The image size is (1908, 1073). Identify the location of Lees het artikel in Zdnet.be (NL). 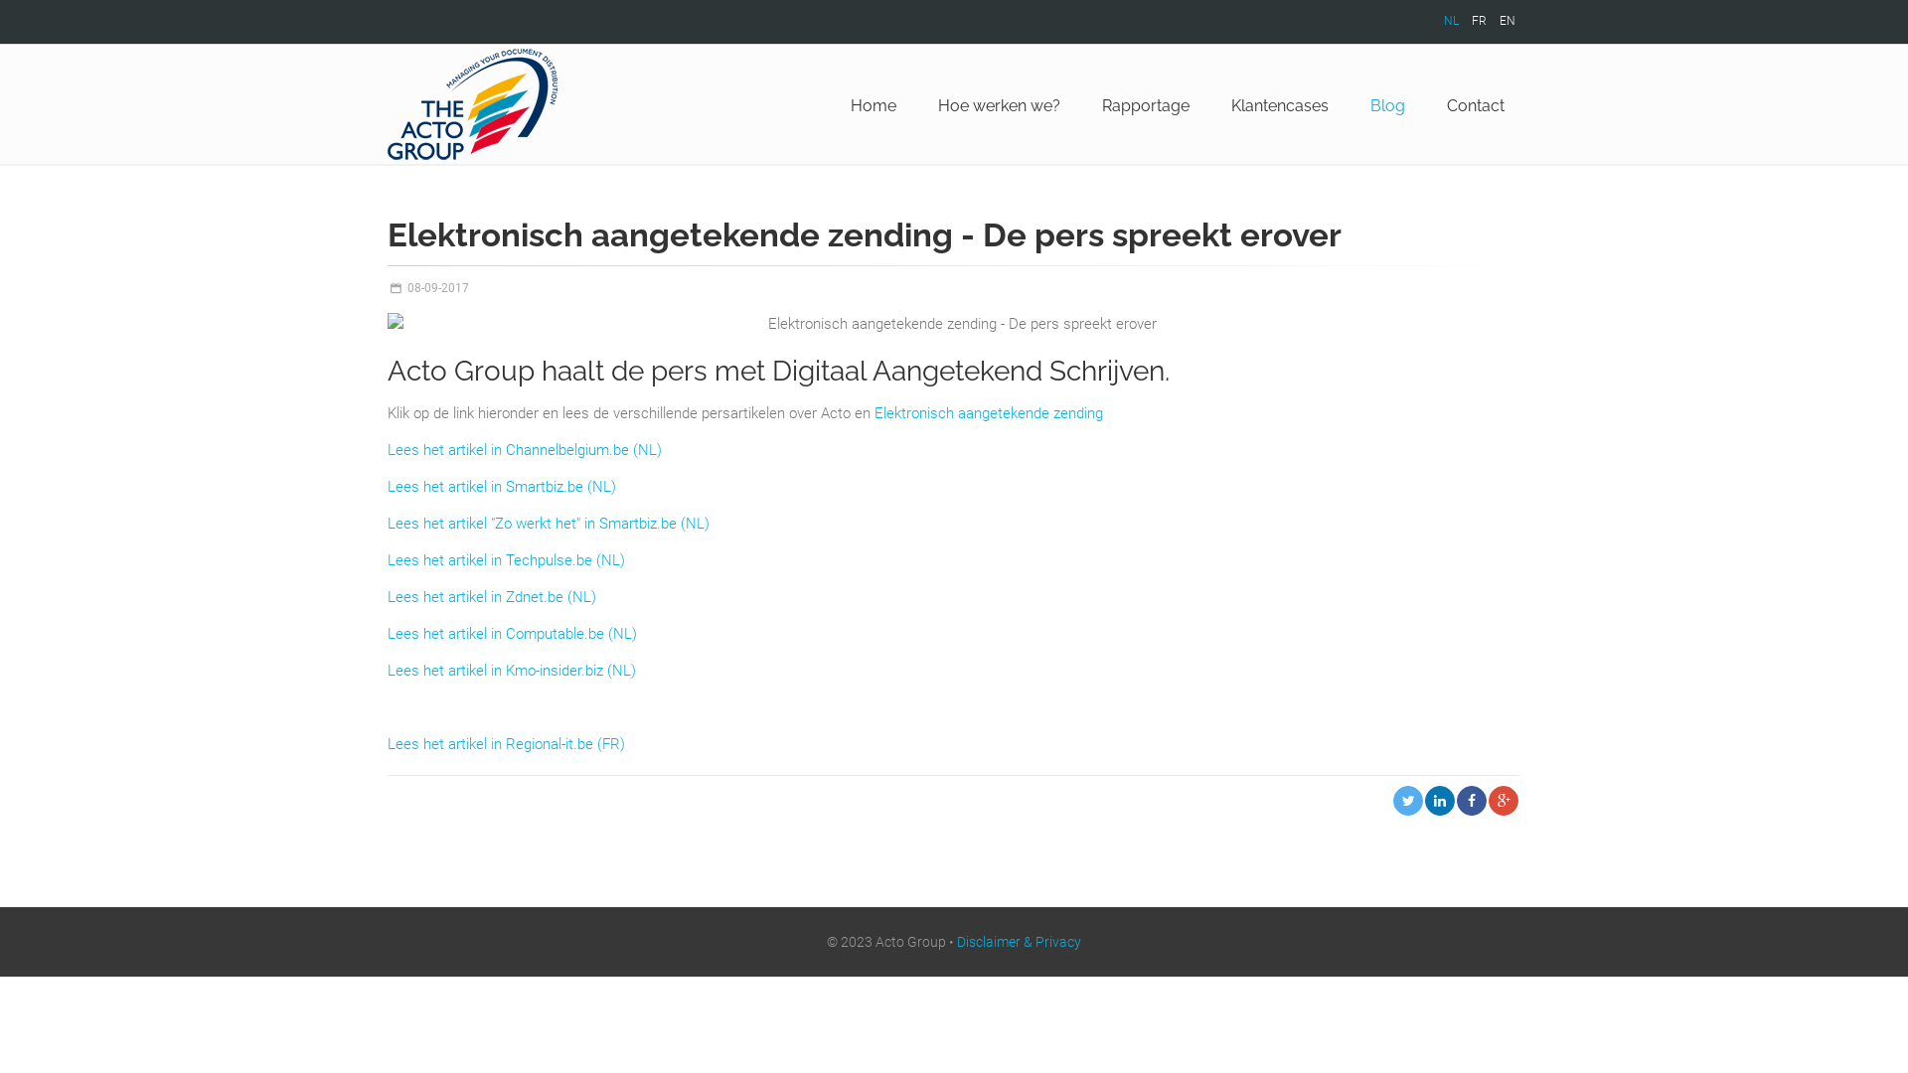
(492, 597).